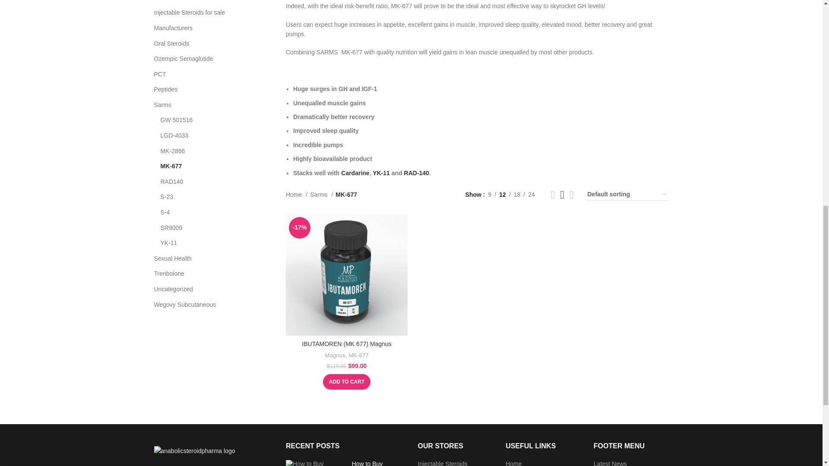 This screenshot has width=829, height=466. What do you see at coordinates (194, 450) in the screenshot?
I see `anabolicsteroidpharma` at bounding box center [194, 450].